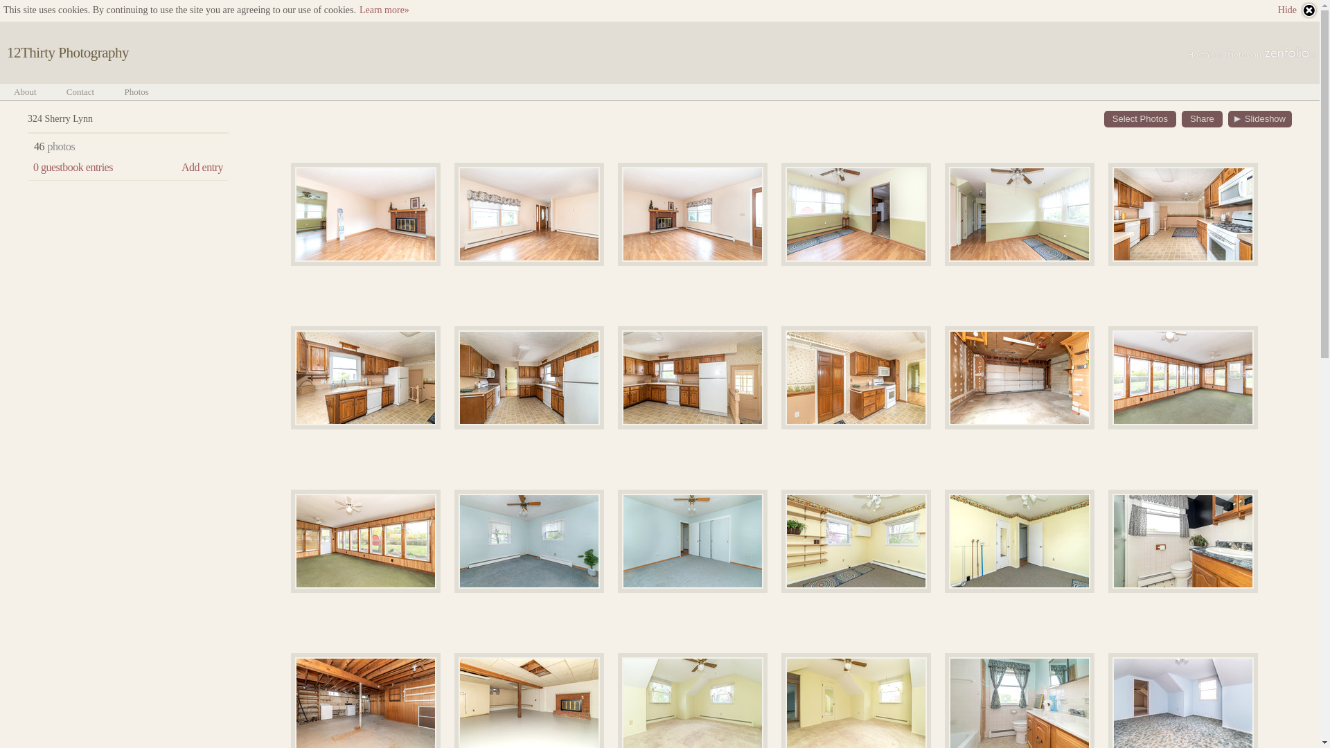 The image size is (1330, 748). Describe the element at coordinates (1250, 54) in the screenshot. I see `Host Your Photos on Zenfolio` at that location.